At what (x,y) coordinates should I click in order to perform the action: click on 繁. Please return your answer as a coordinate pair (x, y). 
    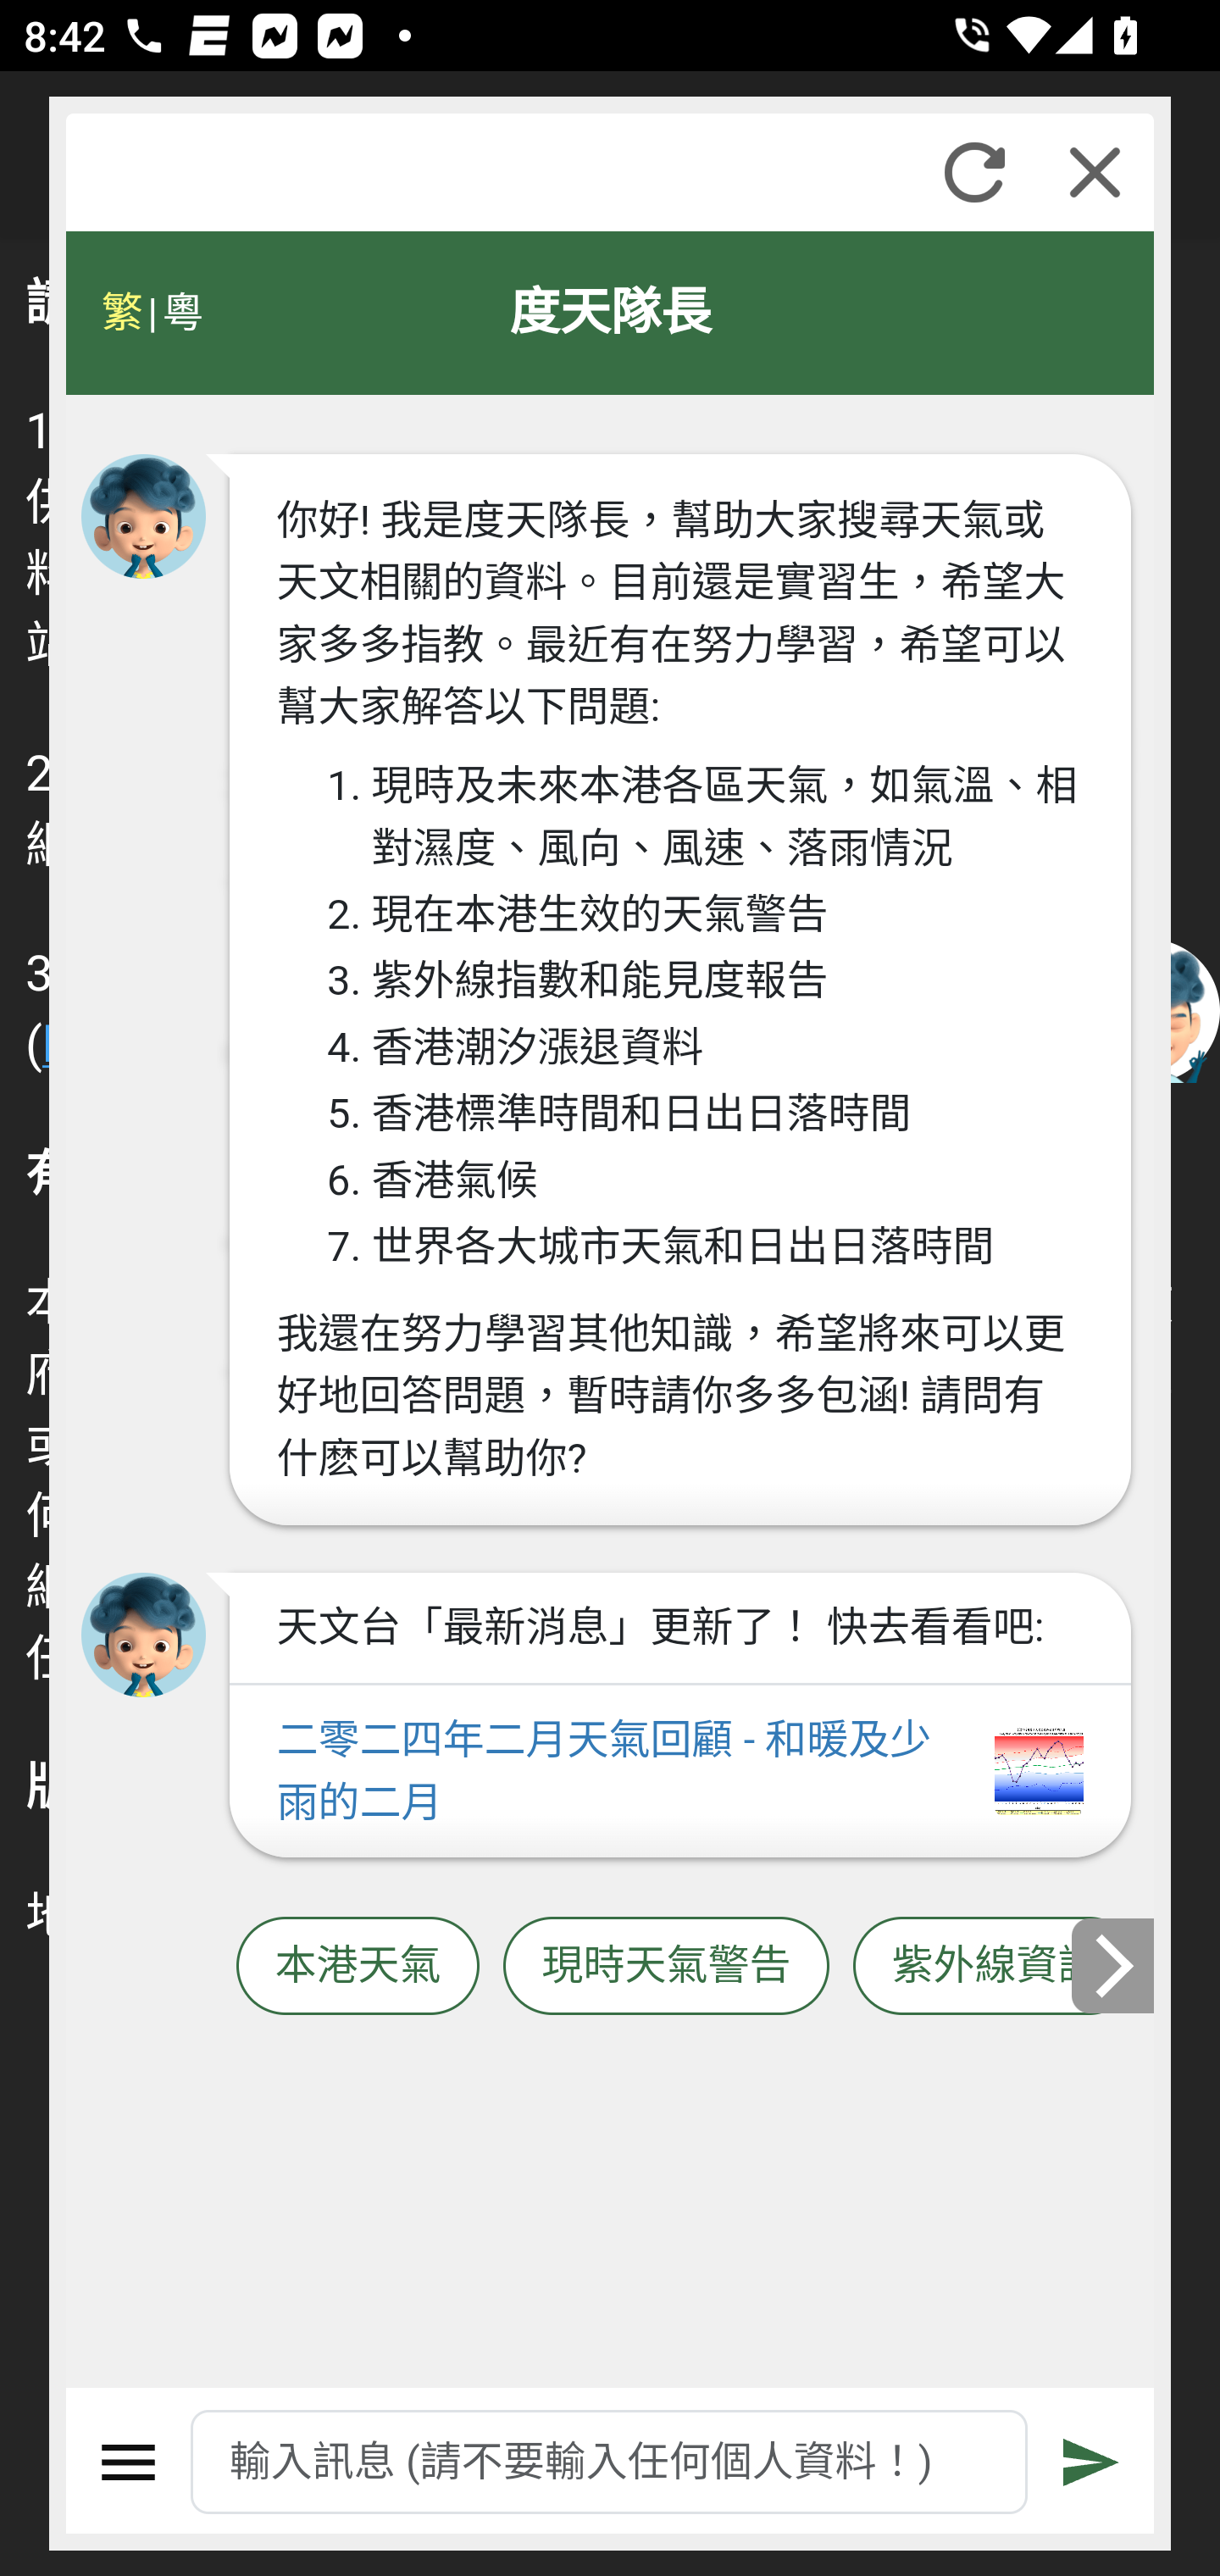
    Looking at the image, I should click on (122, 313).